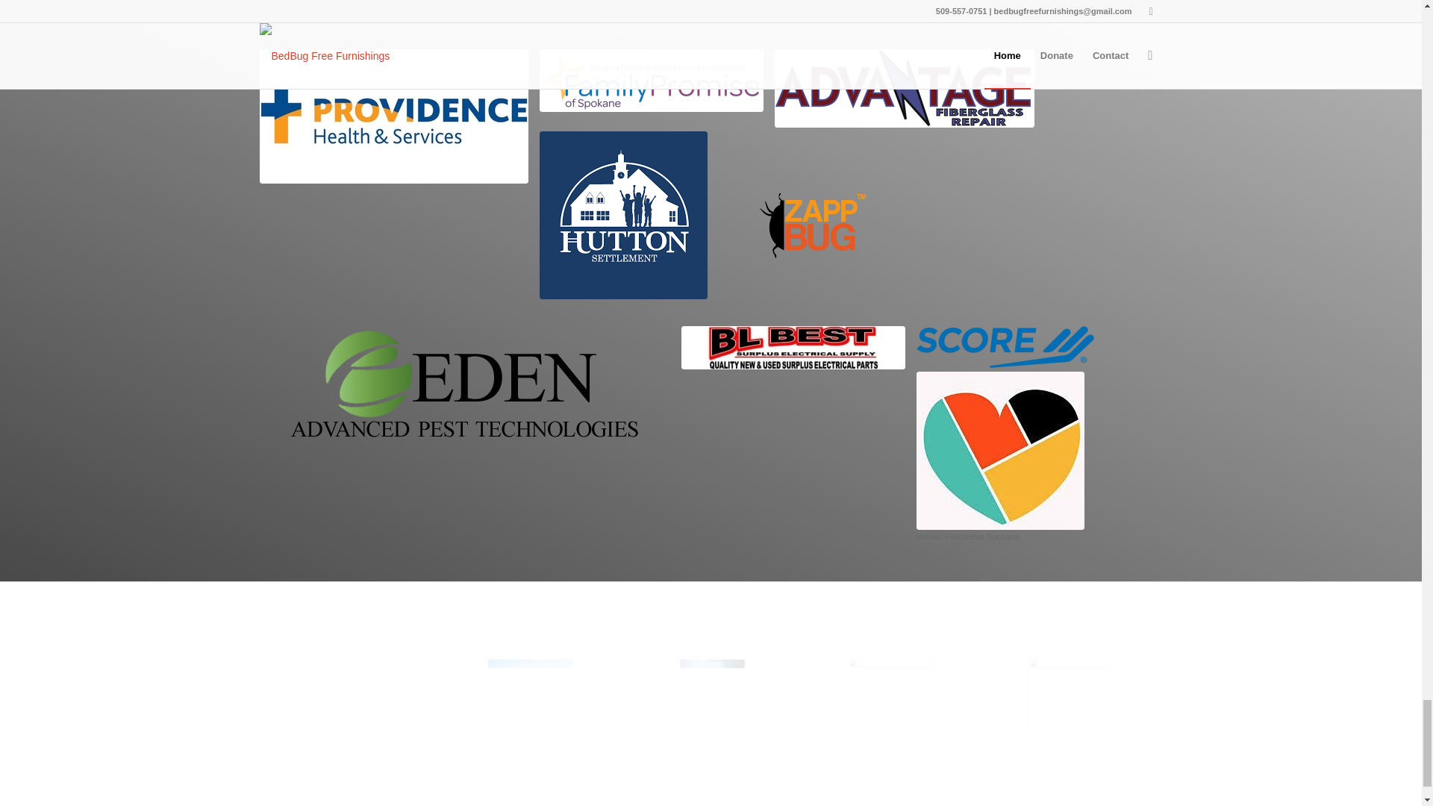 This screenshot has height=806, width=1433. I want to click on family-promise-spokane-logo, so click(650, 81).